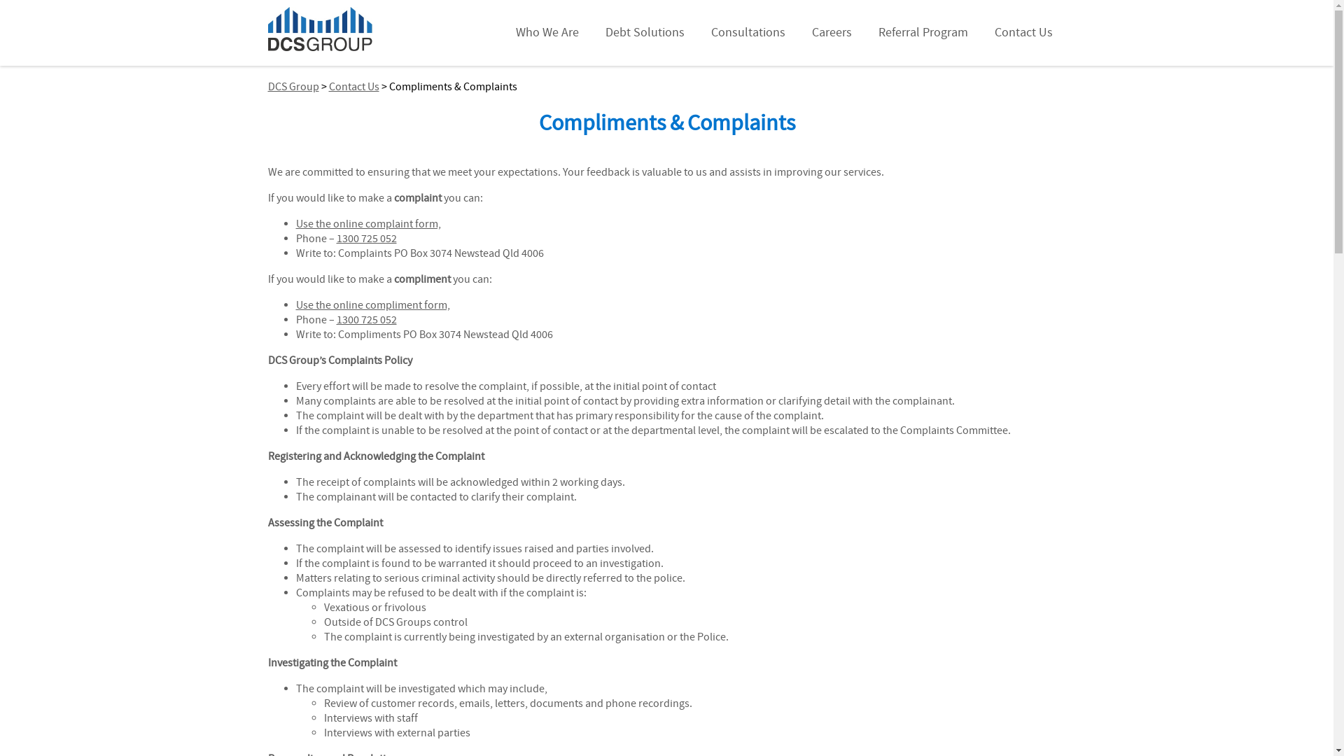 The width and height of the screenshot is (1344, 756). Describe the element at coordinates (1246, 109) in the screenshot. I see `Debt Solutions` at that location.